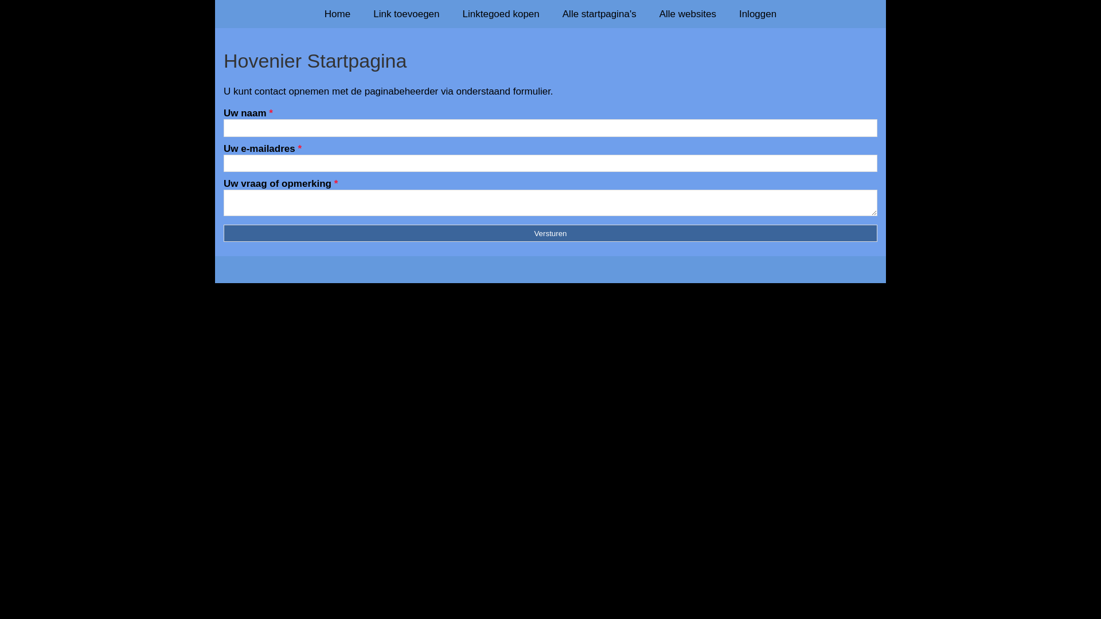 Image resolution: width=1101 pixels, height=619 pixels. What do you see at coordinates (501, 14) in the screenshot?
I see `Linktegoed kopen` at bounding box center [501, 14].